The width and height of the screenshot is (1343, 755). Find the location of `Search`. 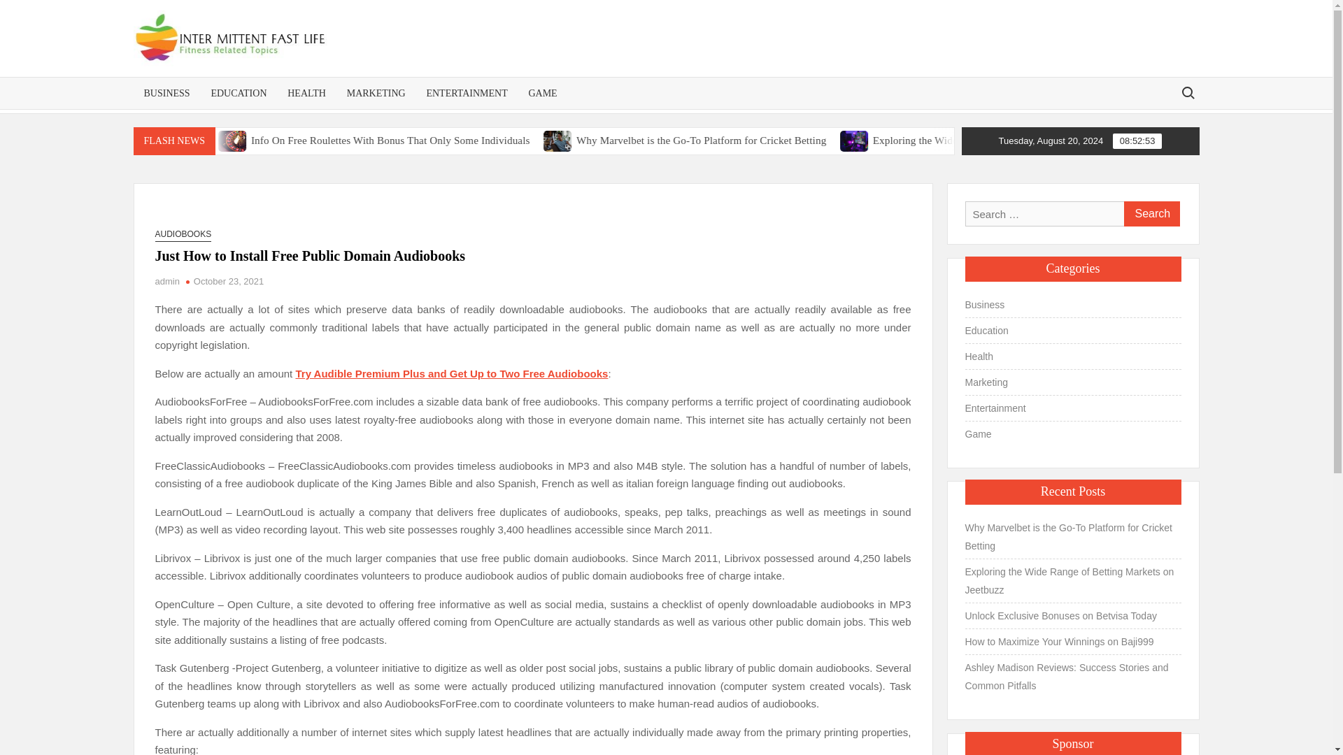

Search is located at coordinates (1151, 214).